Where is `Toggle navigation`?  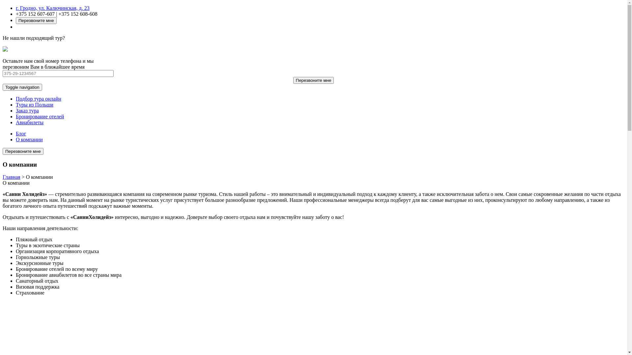
Toggle navigation is located at coordinates (22, 87).